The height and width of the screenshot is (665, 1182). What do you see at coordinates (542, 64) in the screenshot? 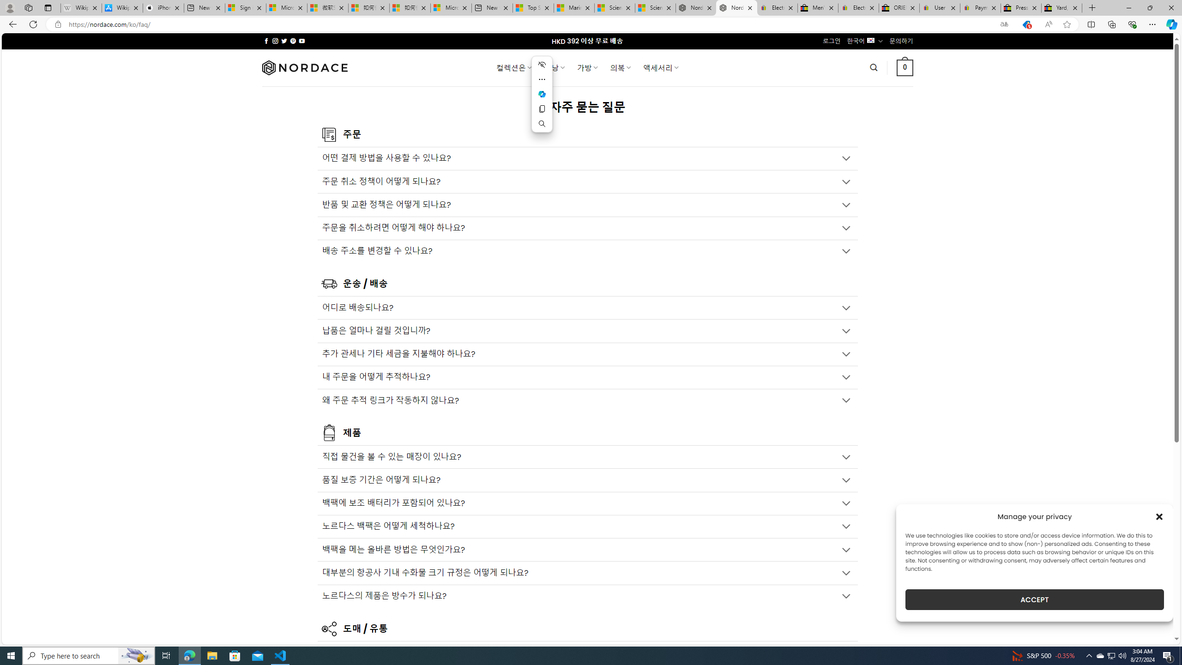
I see `Hide menu` at bounding box center [542, 64].